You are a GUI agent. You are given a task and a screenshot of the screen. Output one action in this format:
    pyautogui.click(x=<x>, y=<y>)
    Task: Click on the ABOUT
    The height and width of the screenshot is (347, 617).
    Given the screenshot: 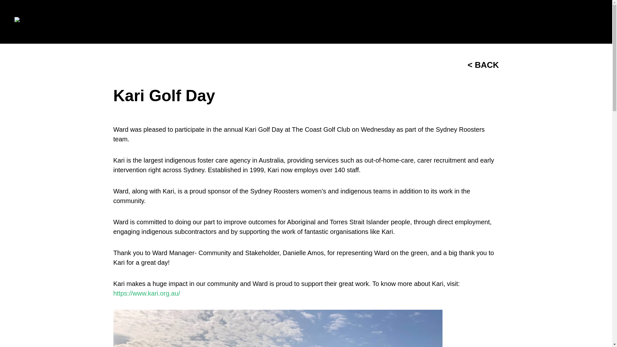 What is the action you would take?
    pyautogui.click(x=274, y=22)
    